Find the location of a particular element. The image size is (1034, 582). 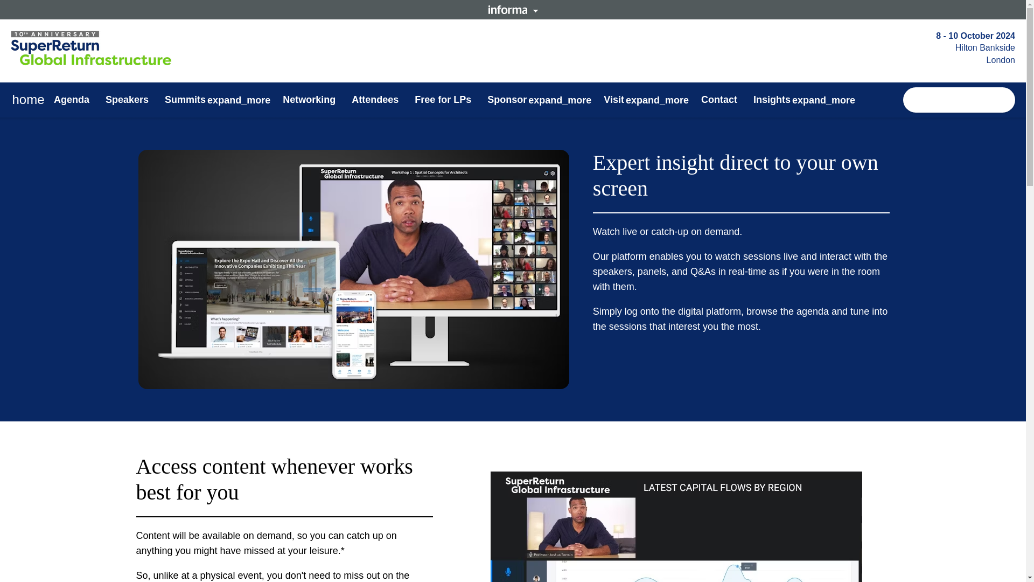

Agenda is located at coordinates (71, 100).